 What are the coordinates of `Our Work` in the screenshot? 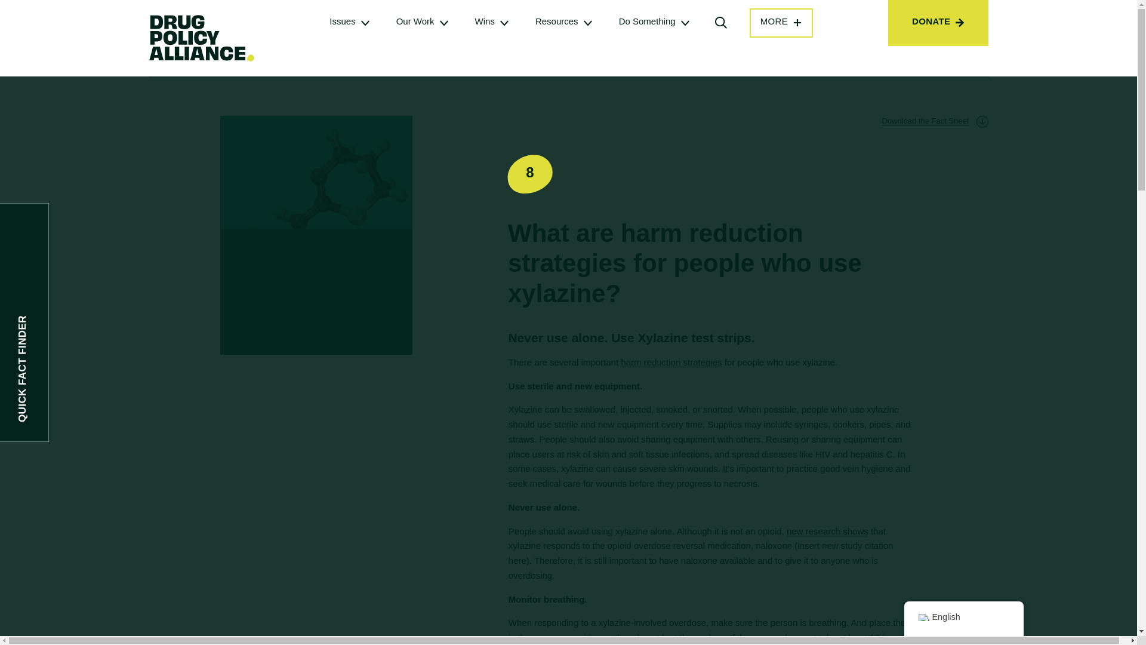 It's located at (415, 21).